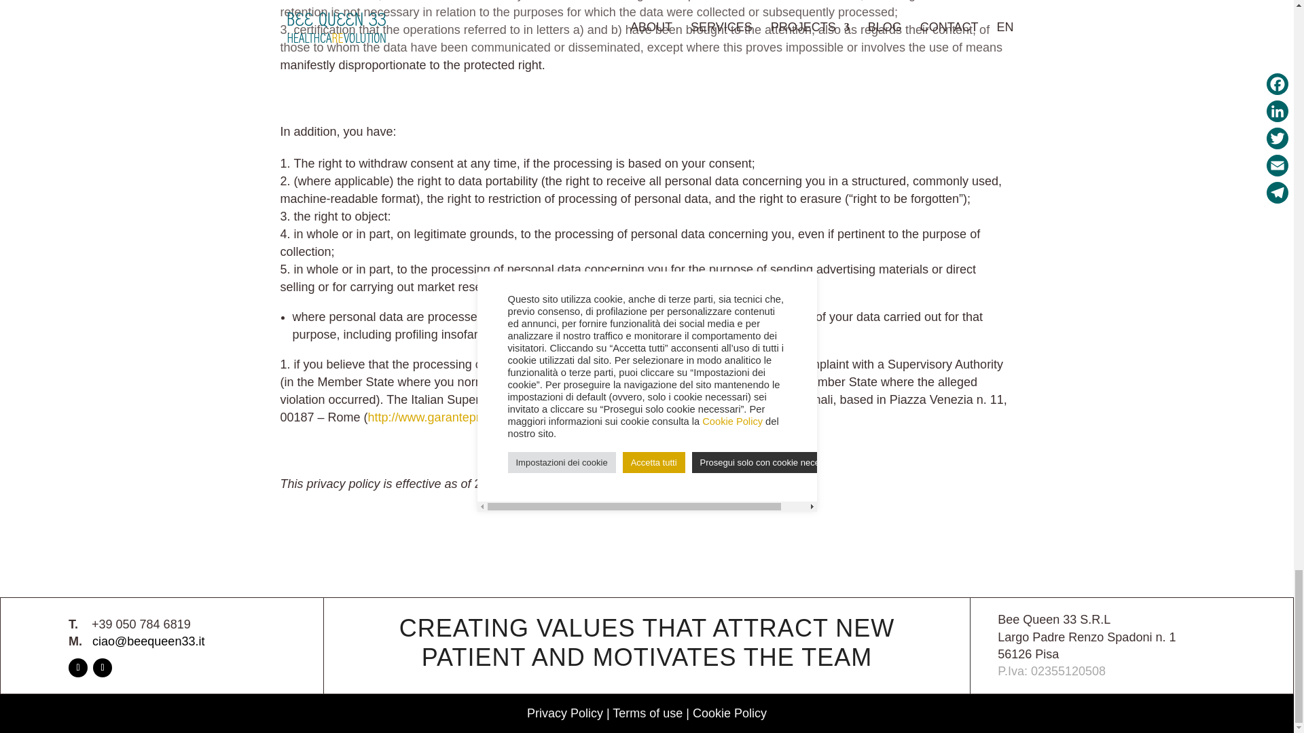  What do you see at coordinates (729, 713) in the screenshot?
I see `Cookie Policy` at bounding box center [729, 713].